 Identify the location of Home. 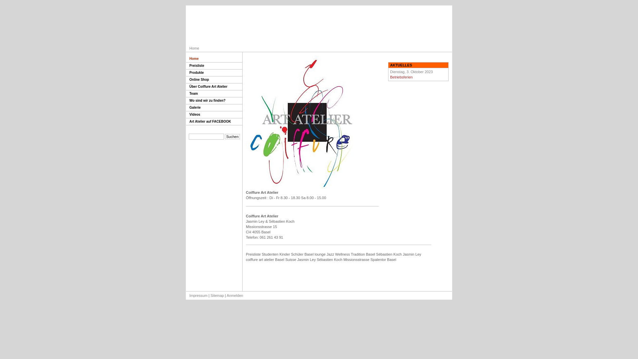
(194, 48).